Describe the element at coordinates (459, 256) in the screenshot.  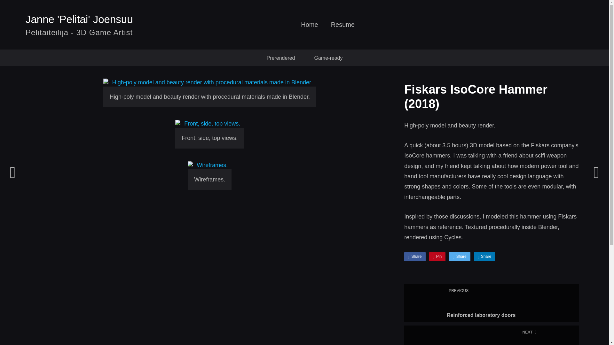
I see `Game-ready` at that location.